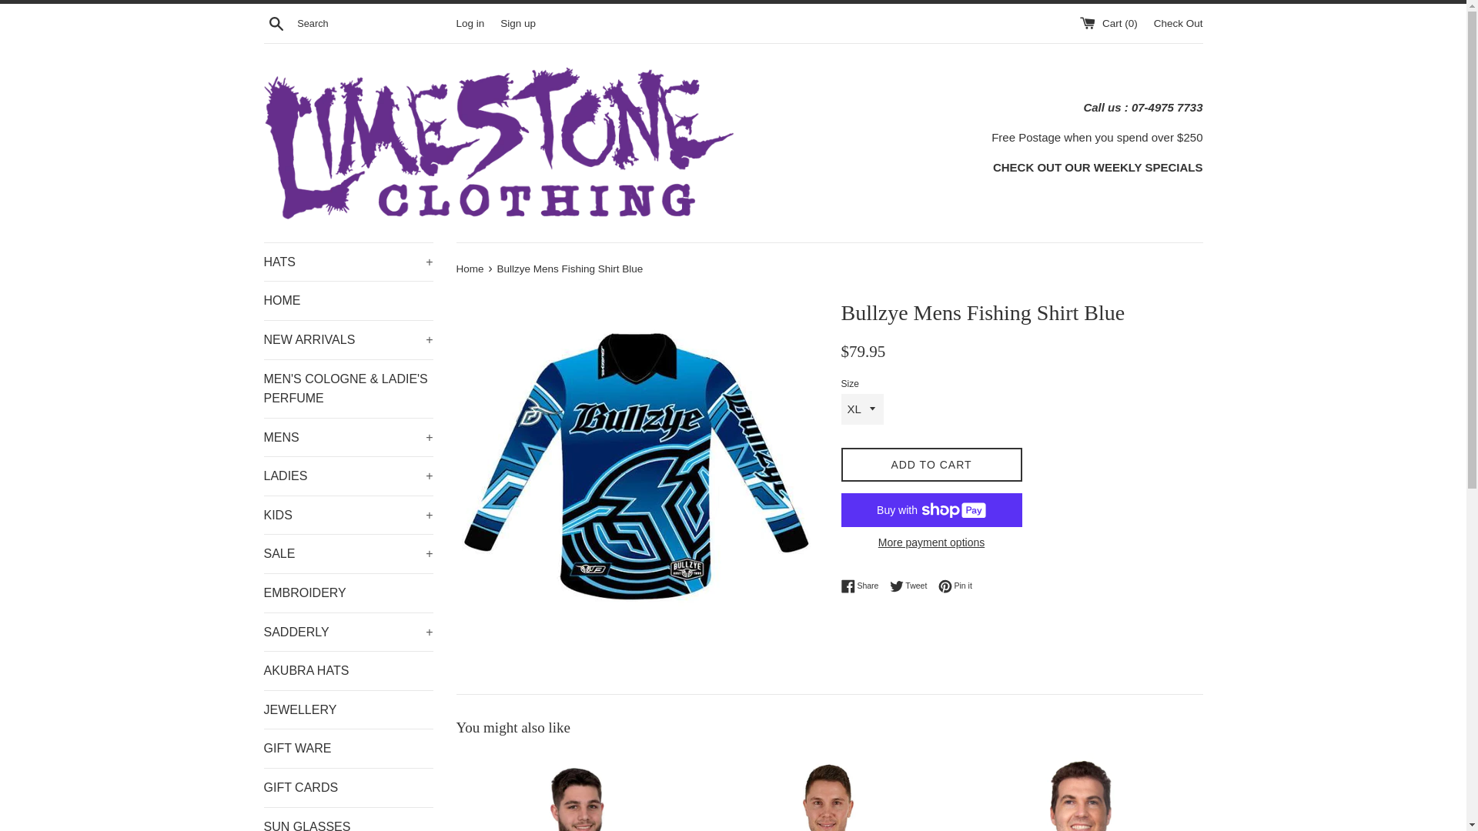  I want to click on SADDERLY
+, so click(348, 632).